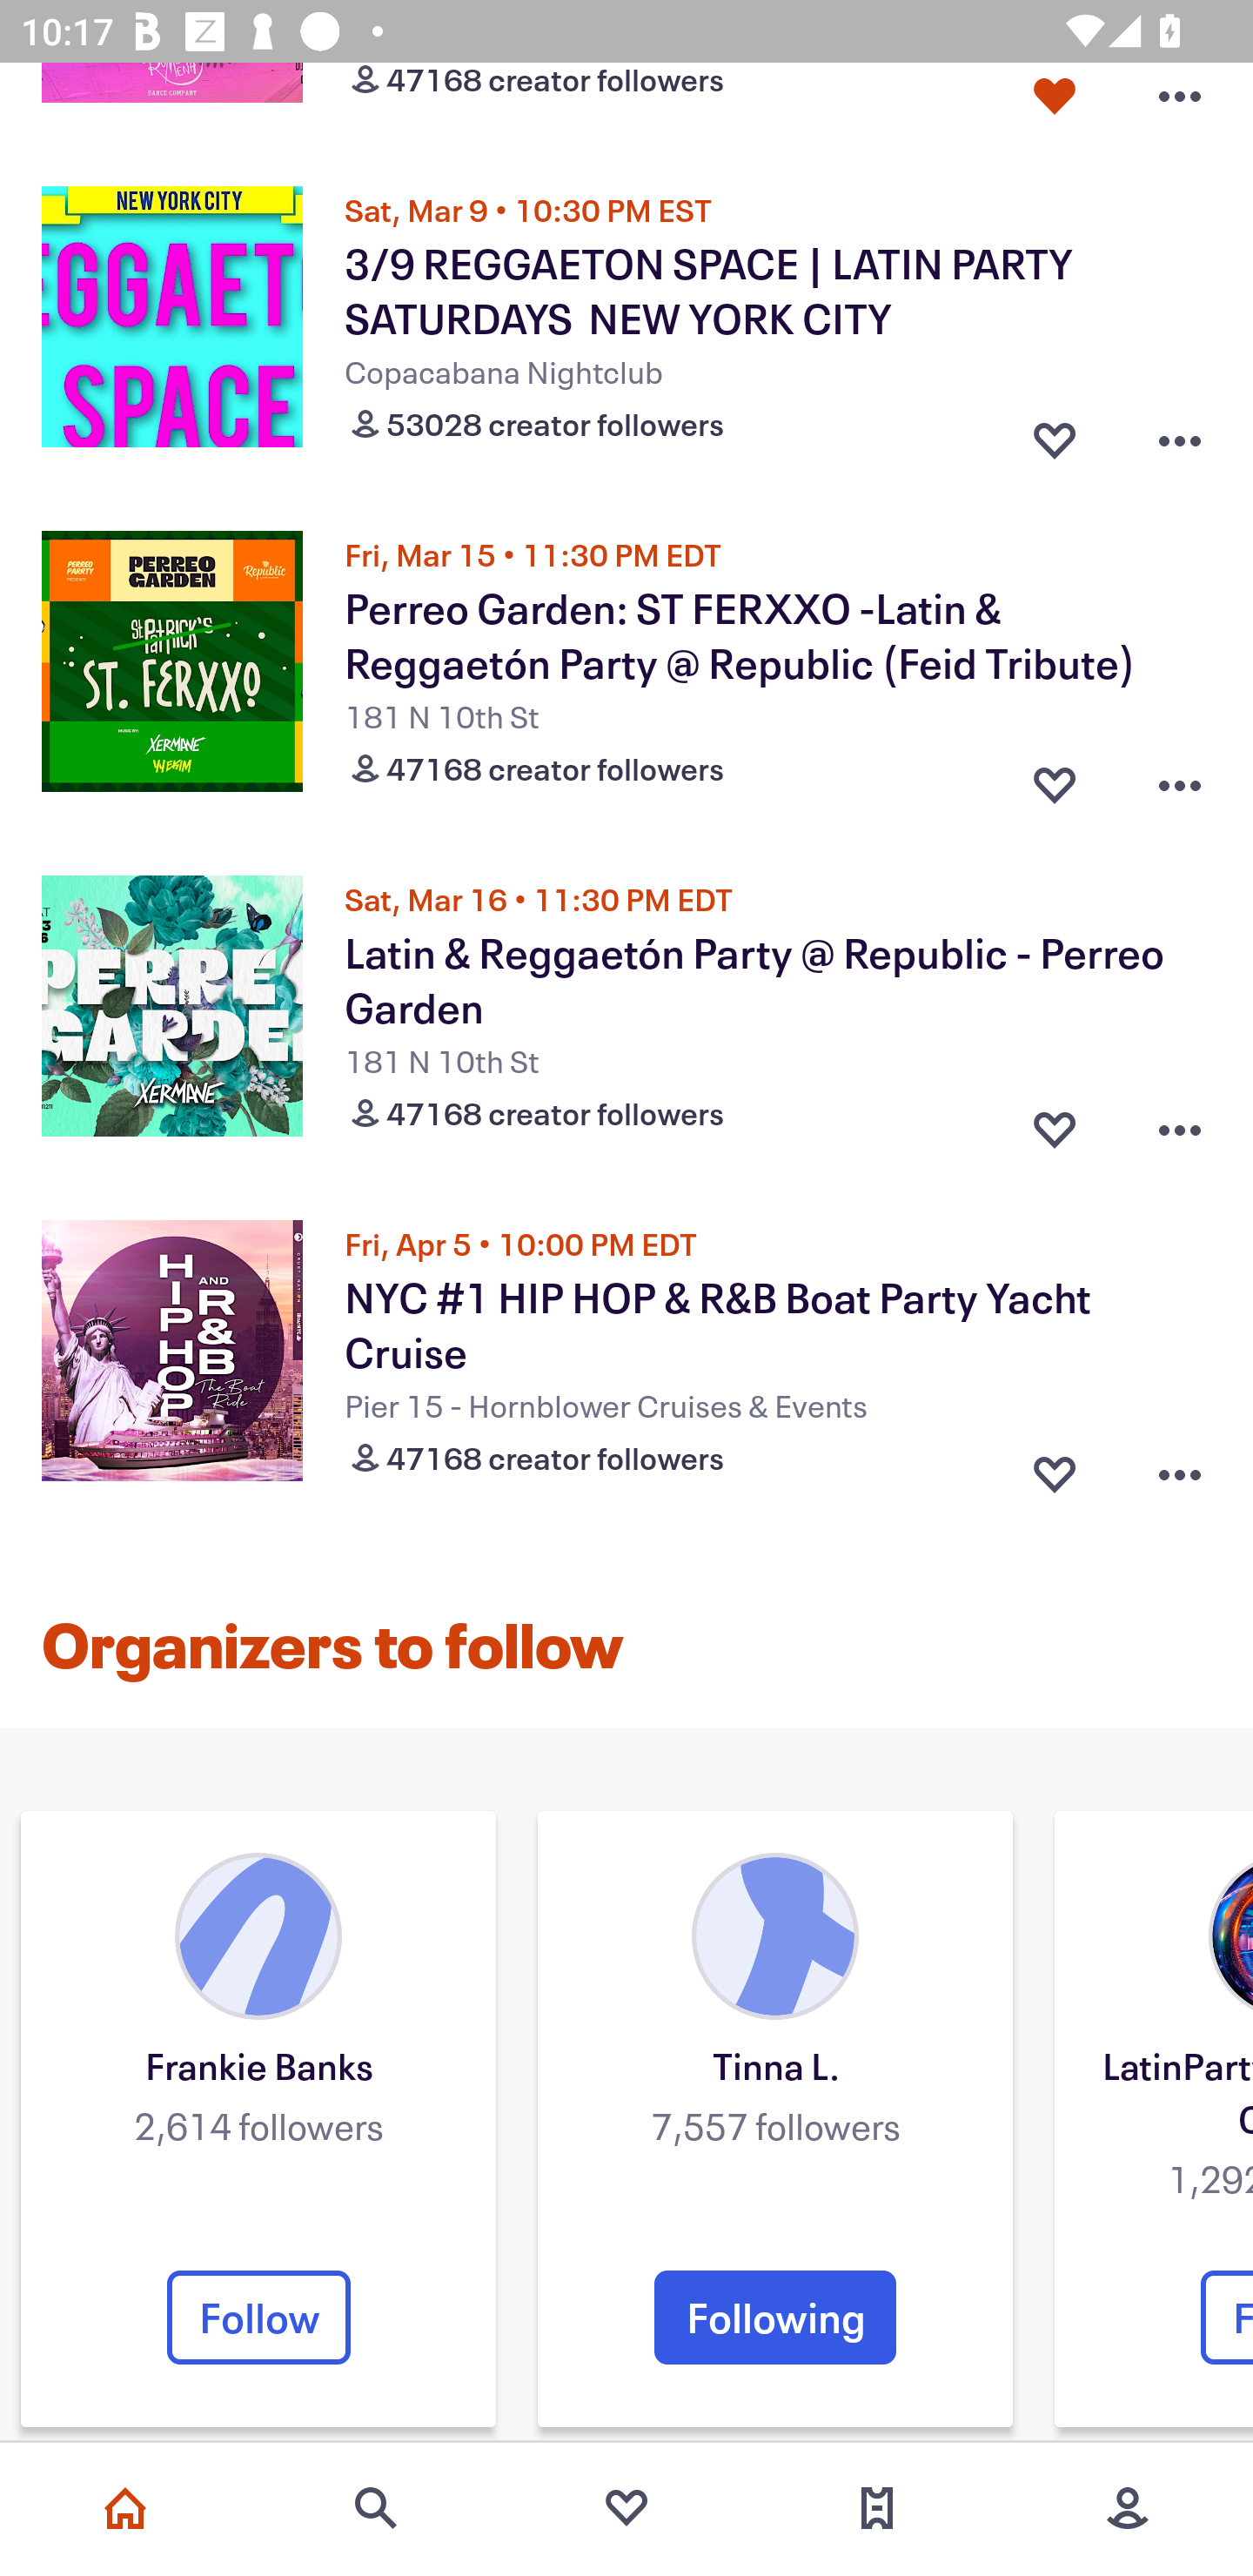 The width and height of the screenshot is (1253, 2576). What do you see at coordinates (1055, 779) in the screenshot?
I see `Favorite button` at bounding box center [1055, 779].